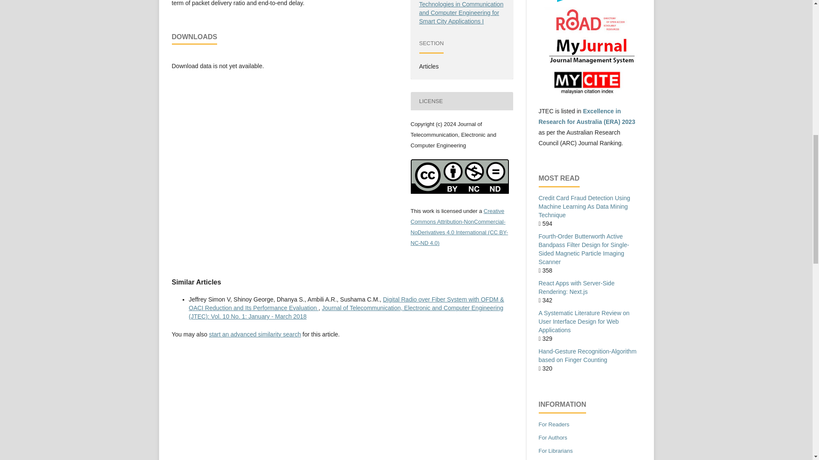 The height and width of the screenshot is (460, 819). I want to click on ROAD - JTEC, so click(589, 32).